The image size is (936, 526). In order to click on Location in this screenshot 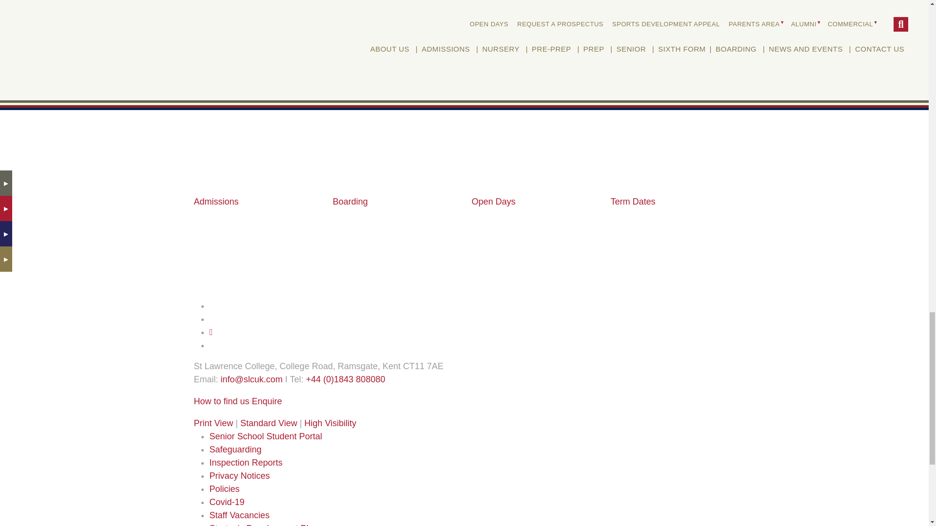, I will do `click(221, 401)`.